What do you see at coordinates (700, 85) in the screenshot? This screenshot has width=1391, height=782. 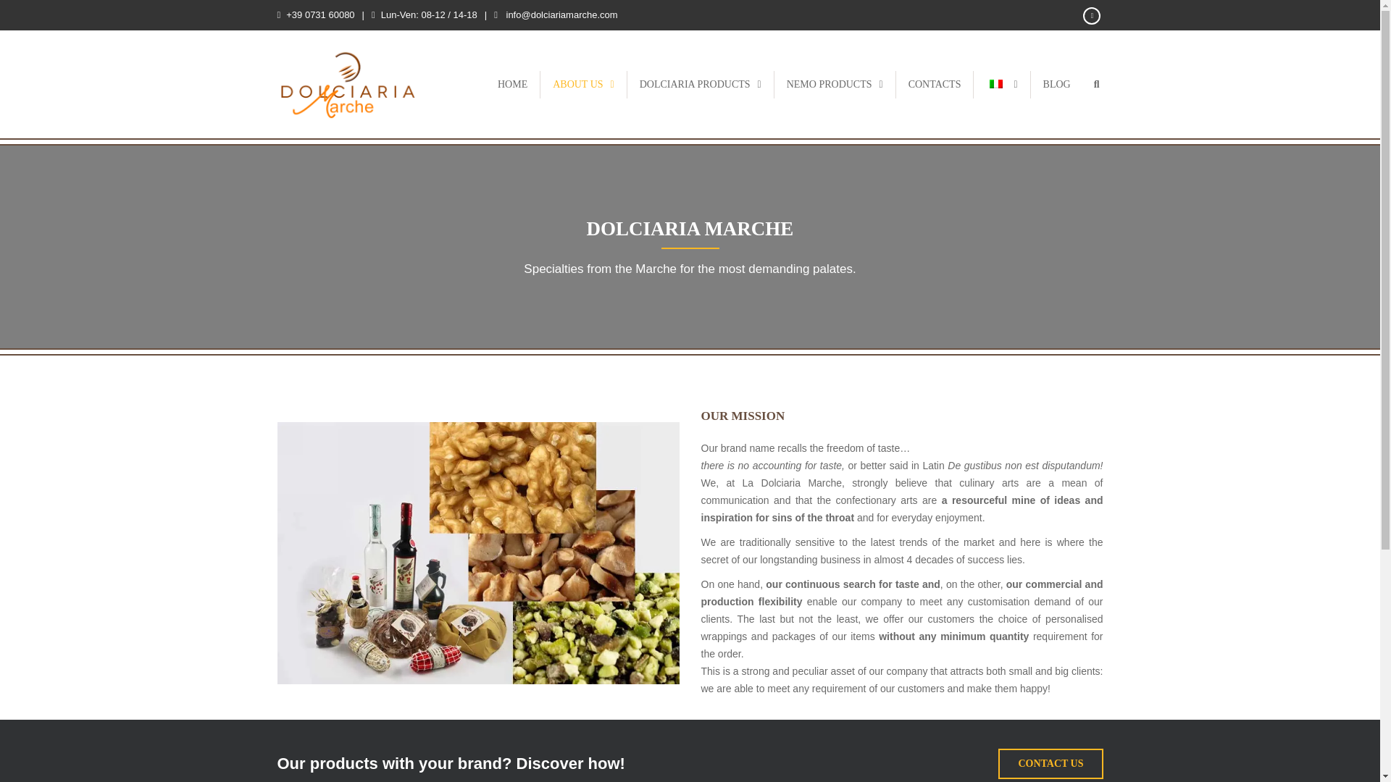 I see `DOLCIARIA PRODUCTS` at bounding box center [700, 85].